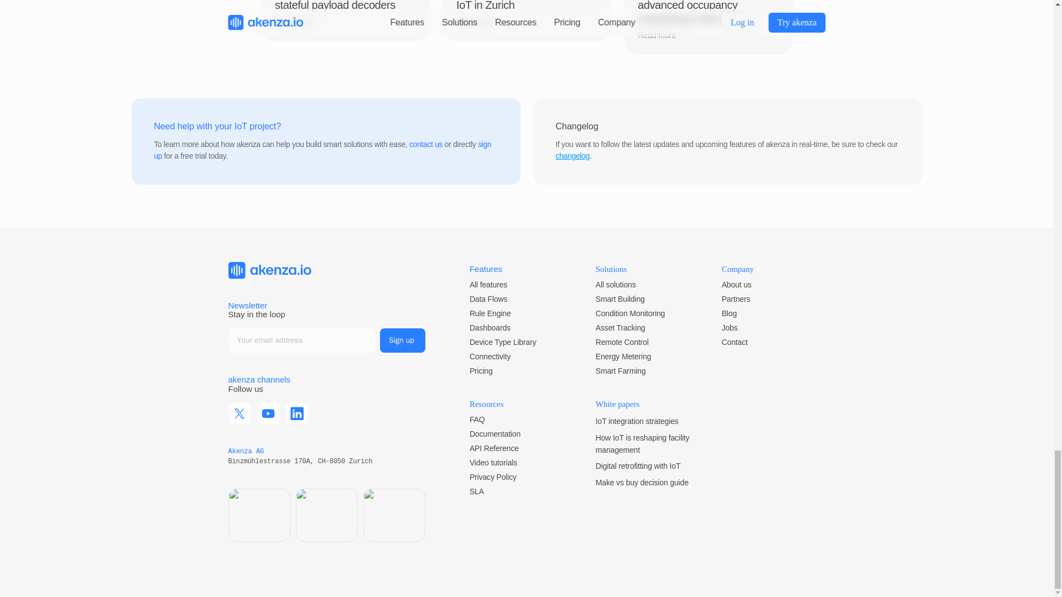  What do you see at coordinates (324, 150) in the screenshot?
I see `sign up` at bounding box center [324, 150].